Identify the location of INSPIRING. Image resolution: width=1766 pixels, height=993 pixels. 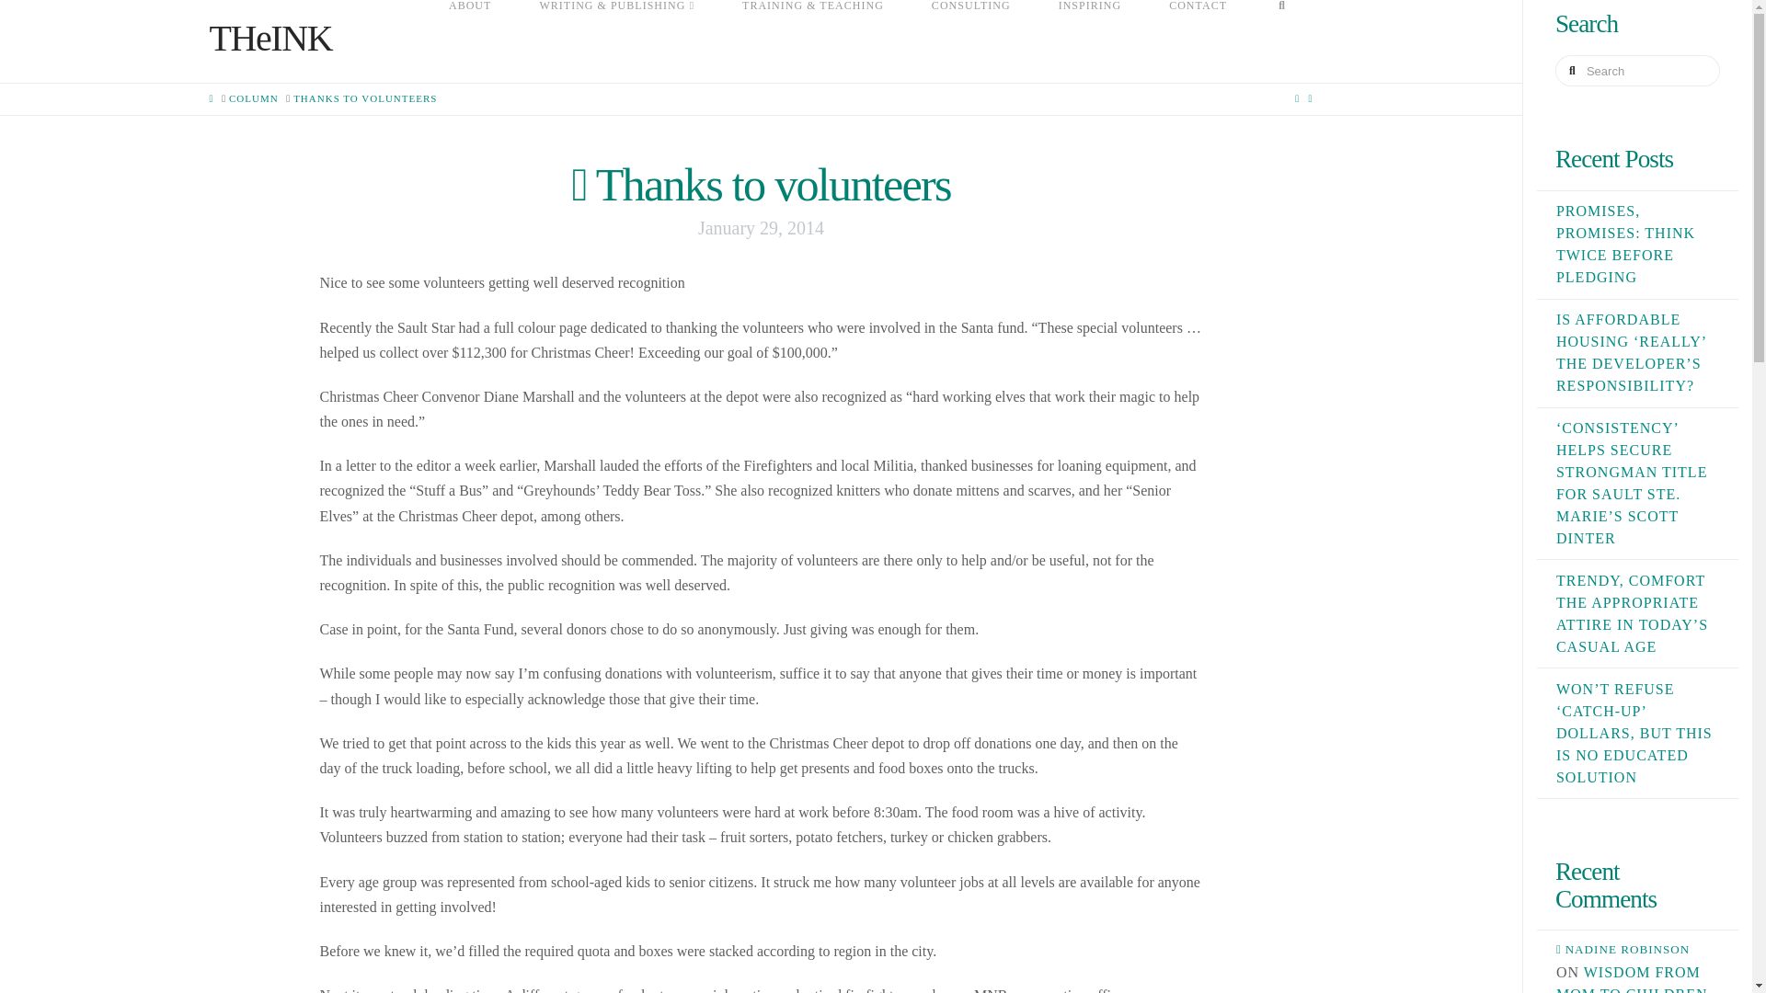
(1091, 40).